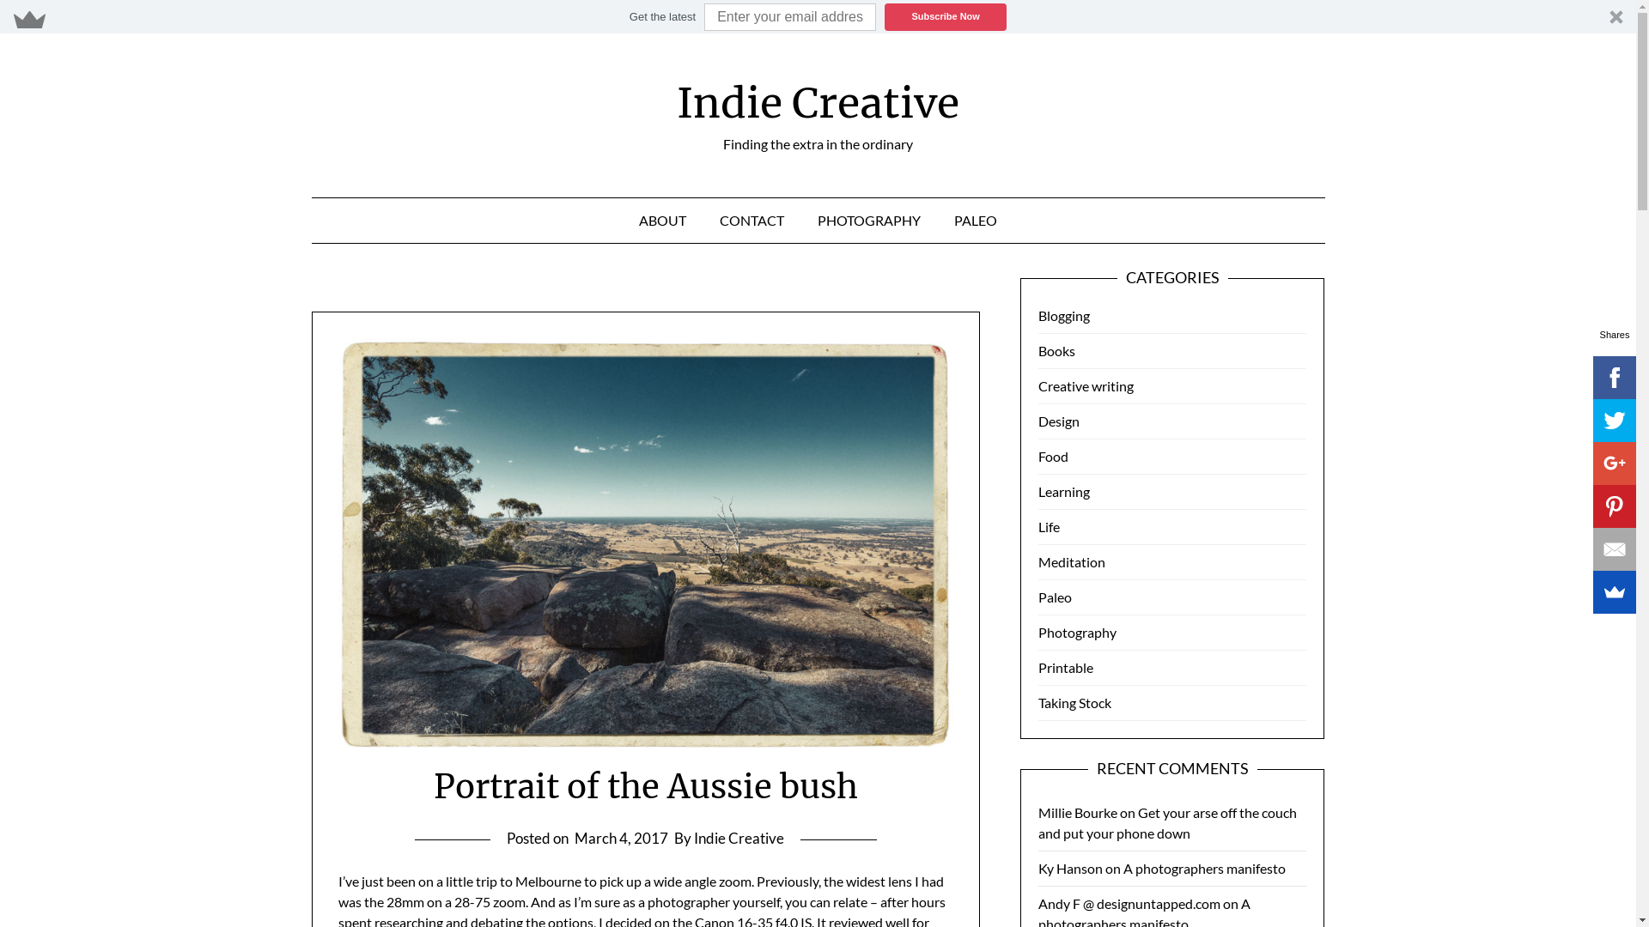 This screenshot has height=927, width=1649. I want to click on Blogging, so click(1064, 316).